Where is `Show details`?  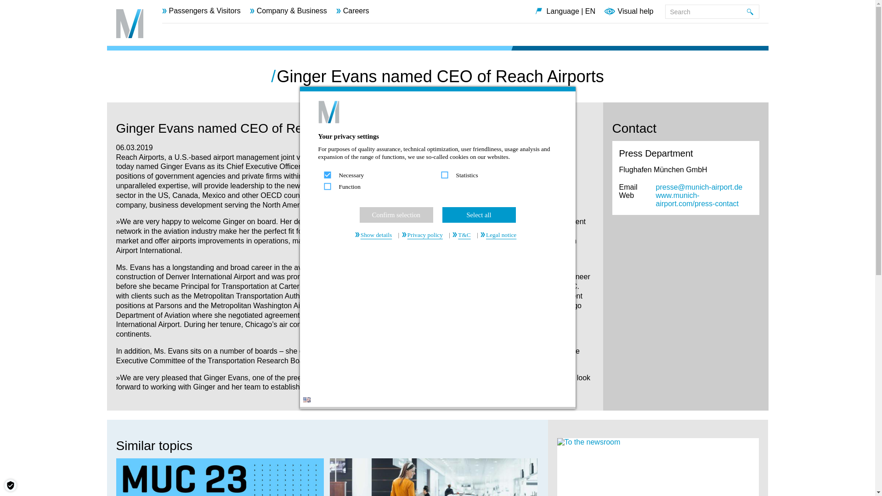 Show details is located at coordinates (376, 235).